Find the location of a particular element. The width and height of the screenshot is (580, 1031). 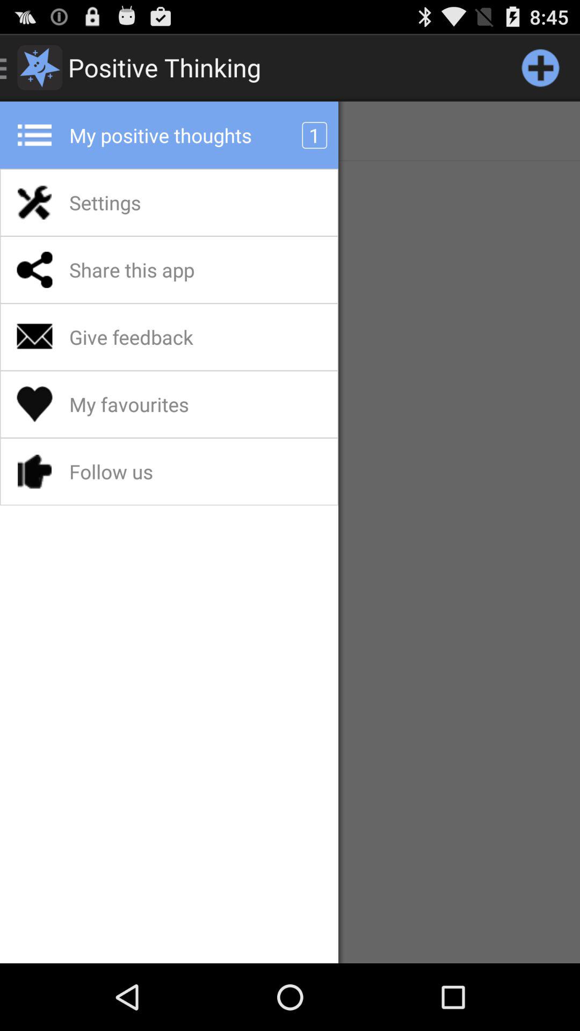

flip to my positive thoughts app is located at coordinates (189, 135).